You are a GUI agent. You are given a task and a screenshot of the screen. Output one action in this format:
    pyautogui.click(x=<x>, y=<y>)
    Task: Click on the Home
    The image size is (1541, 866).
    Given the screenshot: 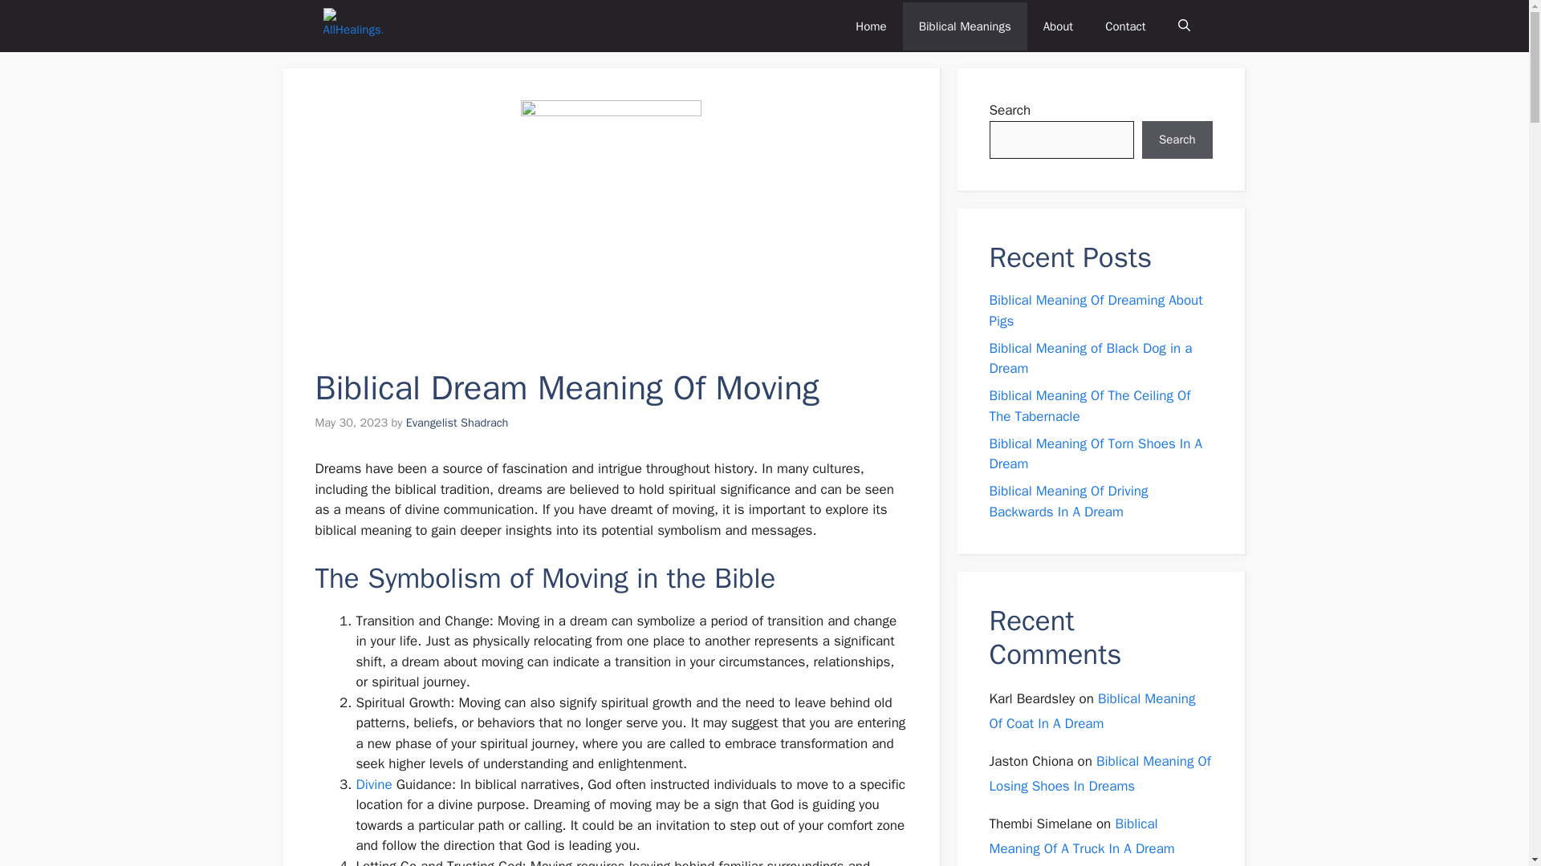 What is the action you would take?
    pyautogui.click(x=870, y=26)
    